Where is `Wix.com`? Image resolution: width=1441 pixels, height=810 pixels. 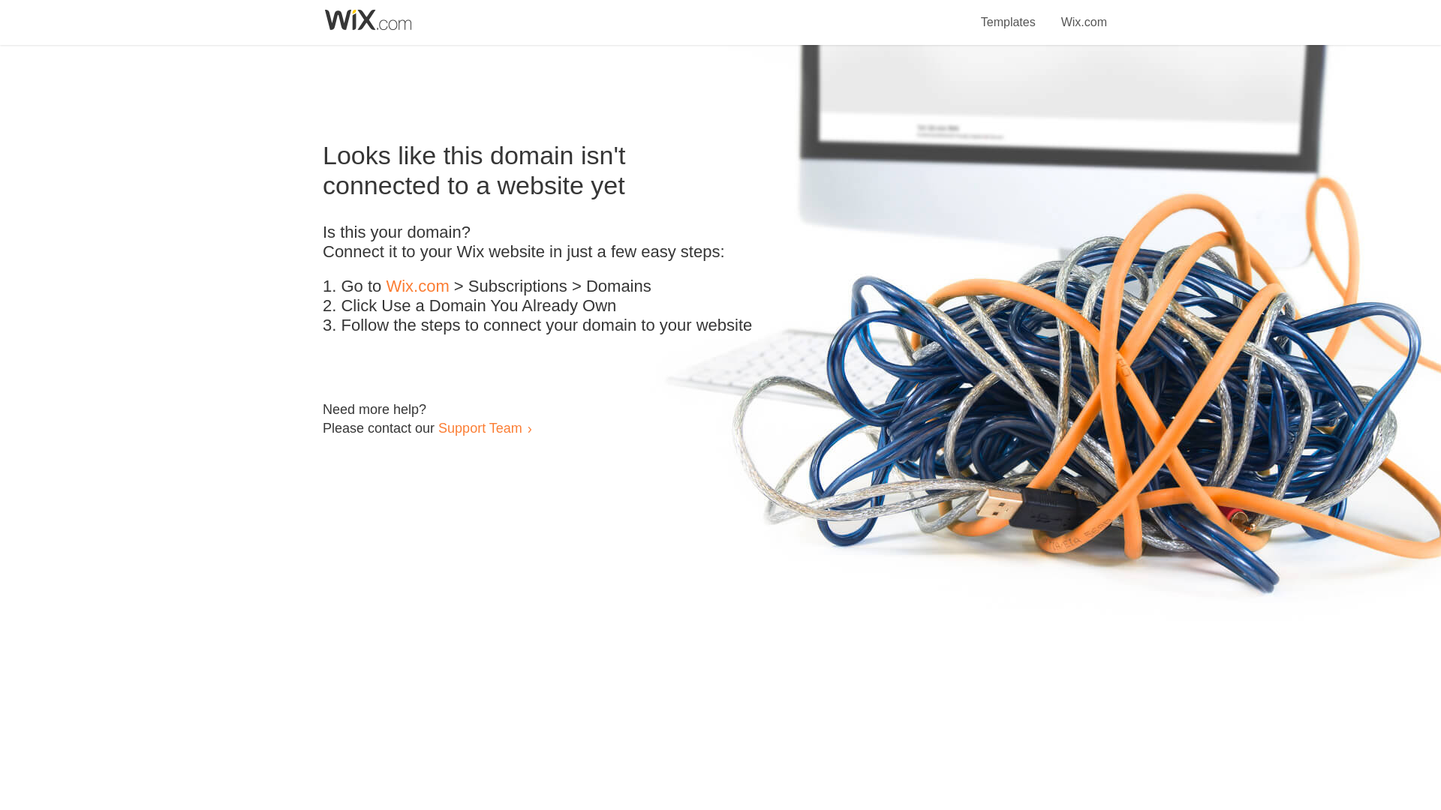 Wix.com is located at coordinates (417, 286).